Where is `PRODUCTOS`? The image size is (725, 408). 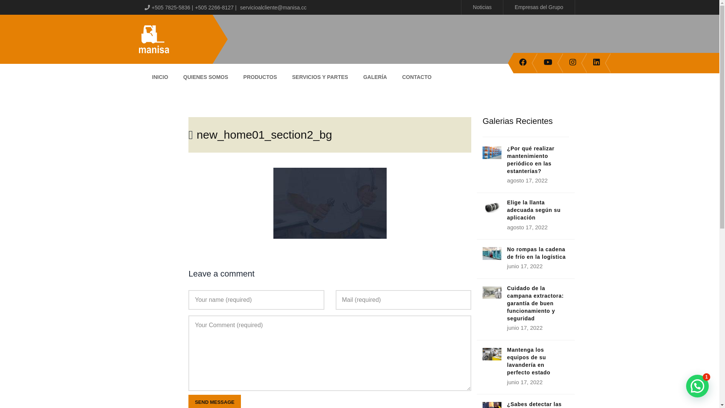
PRODUCTOS is located at coordinates (260, 76).